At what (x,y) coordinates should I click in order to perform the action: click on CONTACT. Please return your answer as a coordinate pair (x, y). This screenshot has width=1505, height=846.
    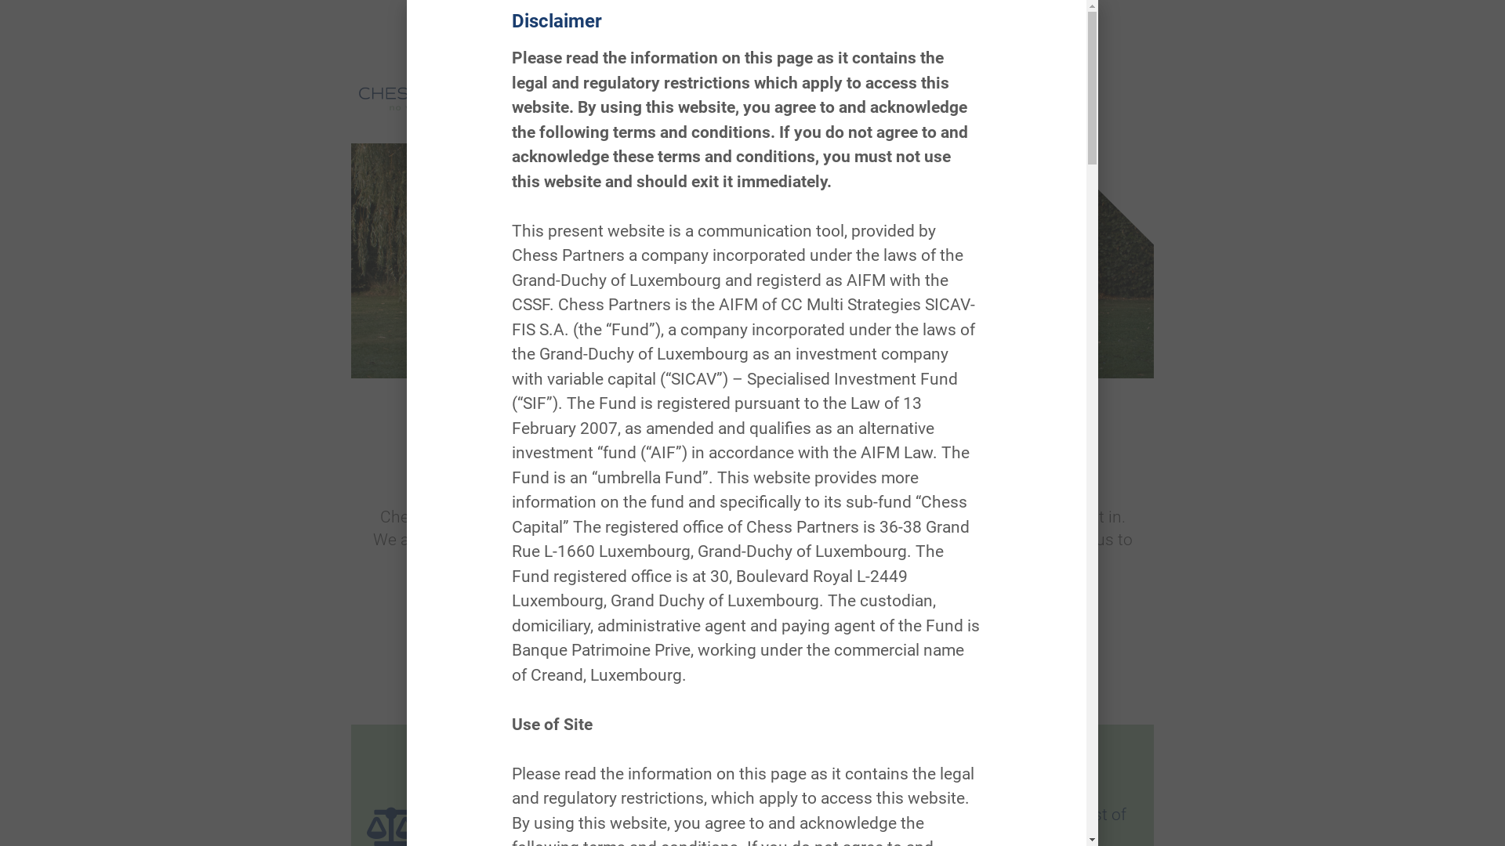
    Looking at the image, I should click on (967, 67).